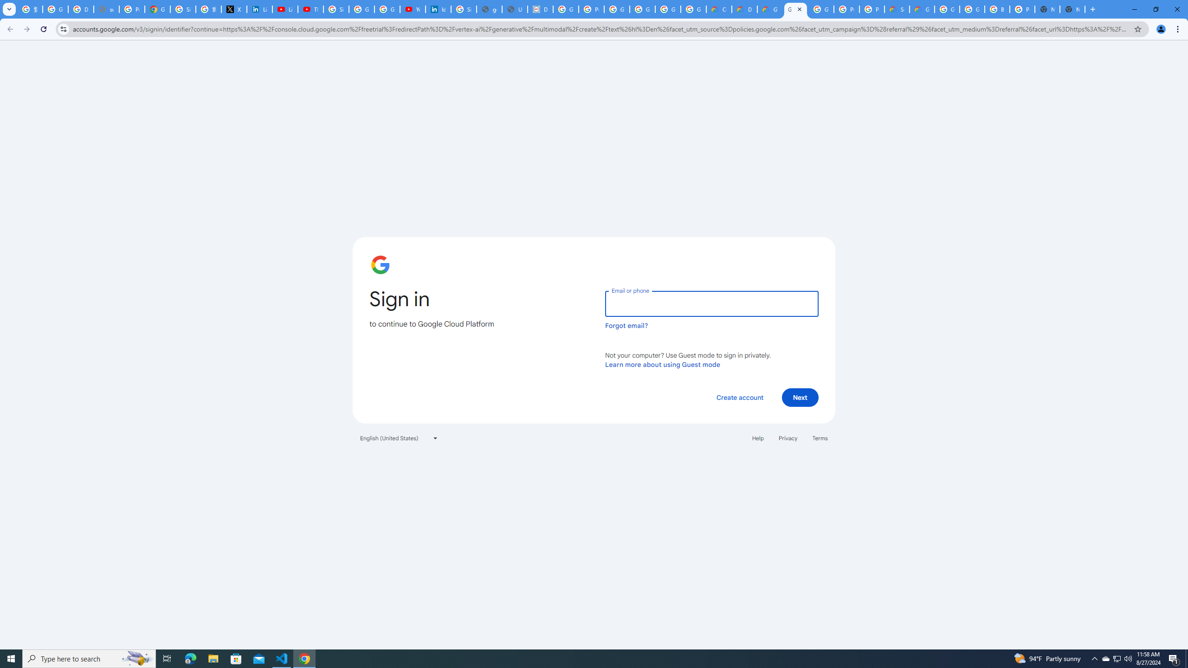  Describe the element at coordinates (897, 9) in the screenshot. I see `Support Hub | Google Cloud` at that location.